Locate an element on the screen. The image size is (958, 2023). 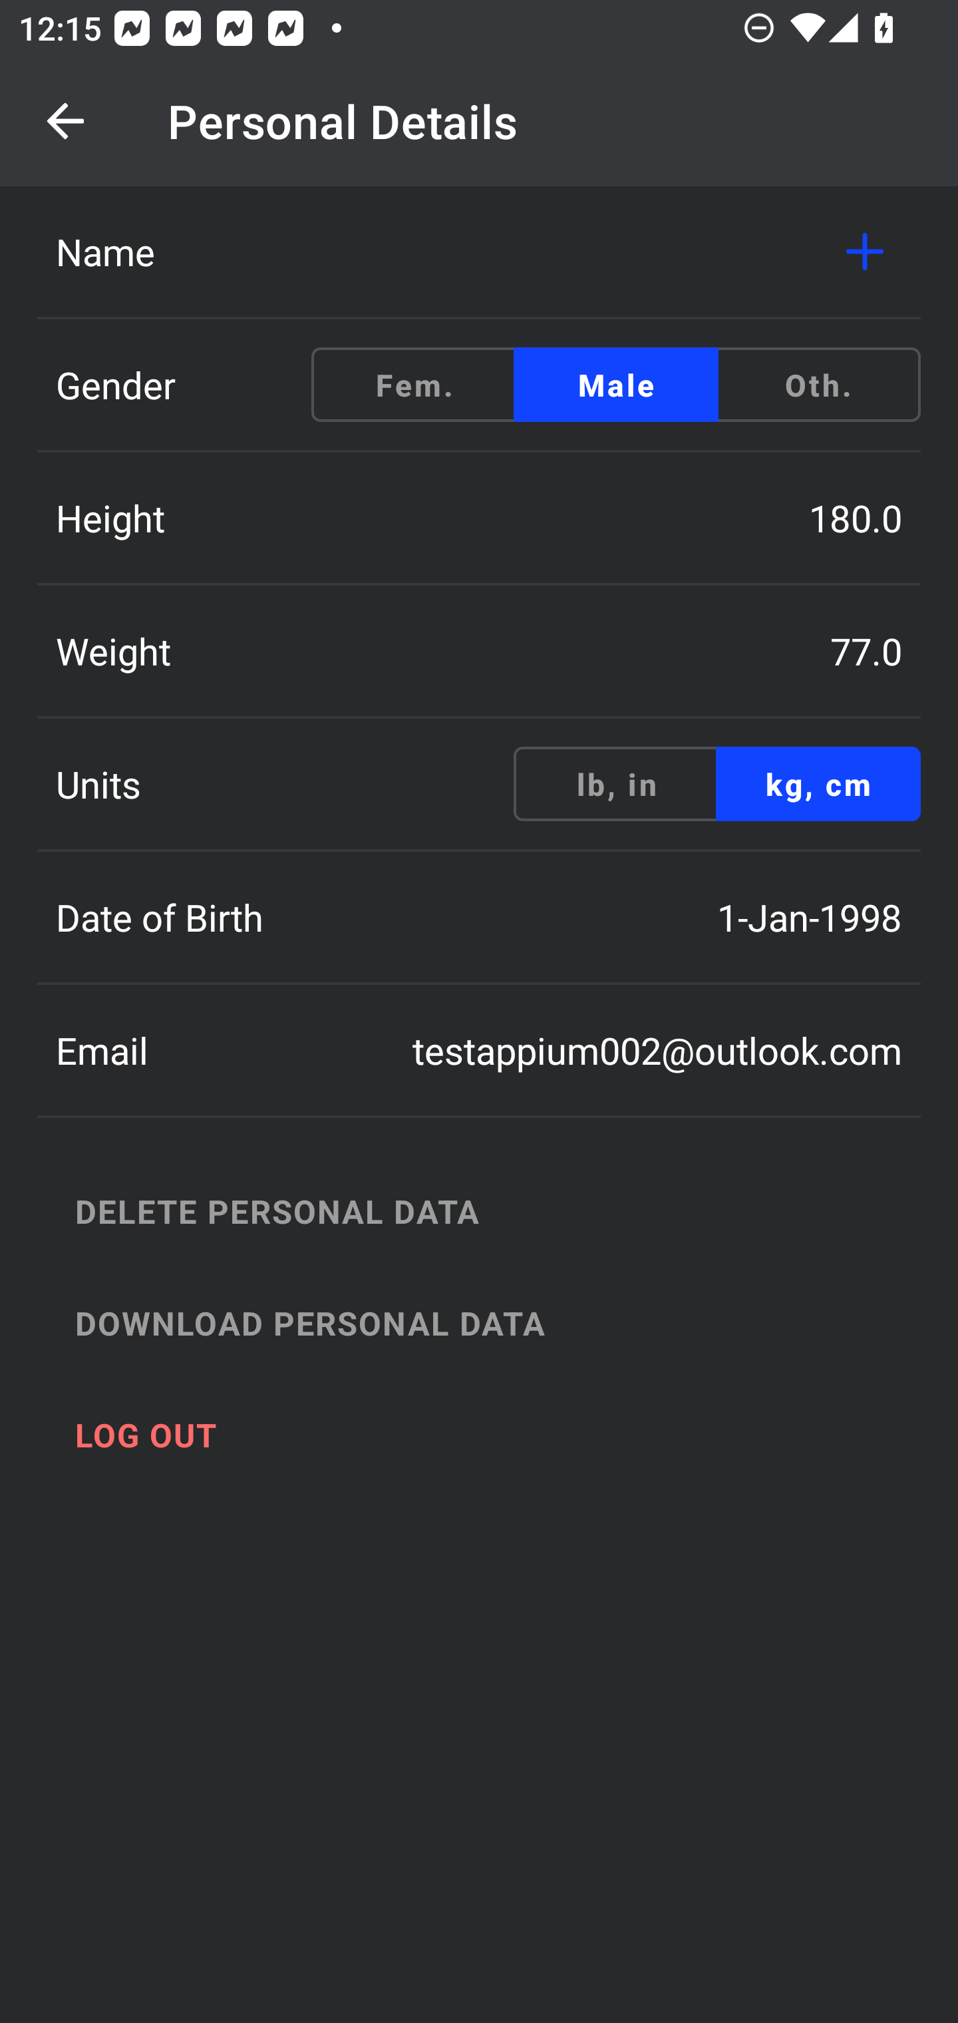
Fem. is located at coordinates (414, 385).